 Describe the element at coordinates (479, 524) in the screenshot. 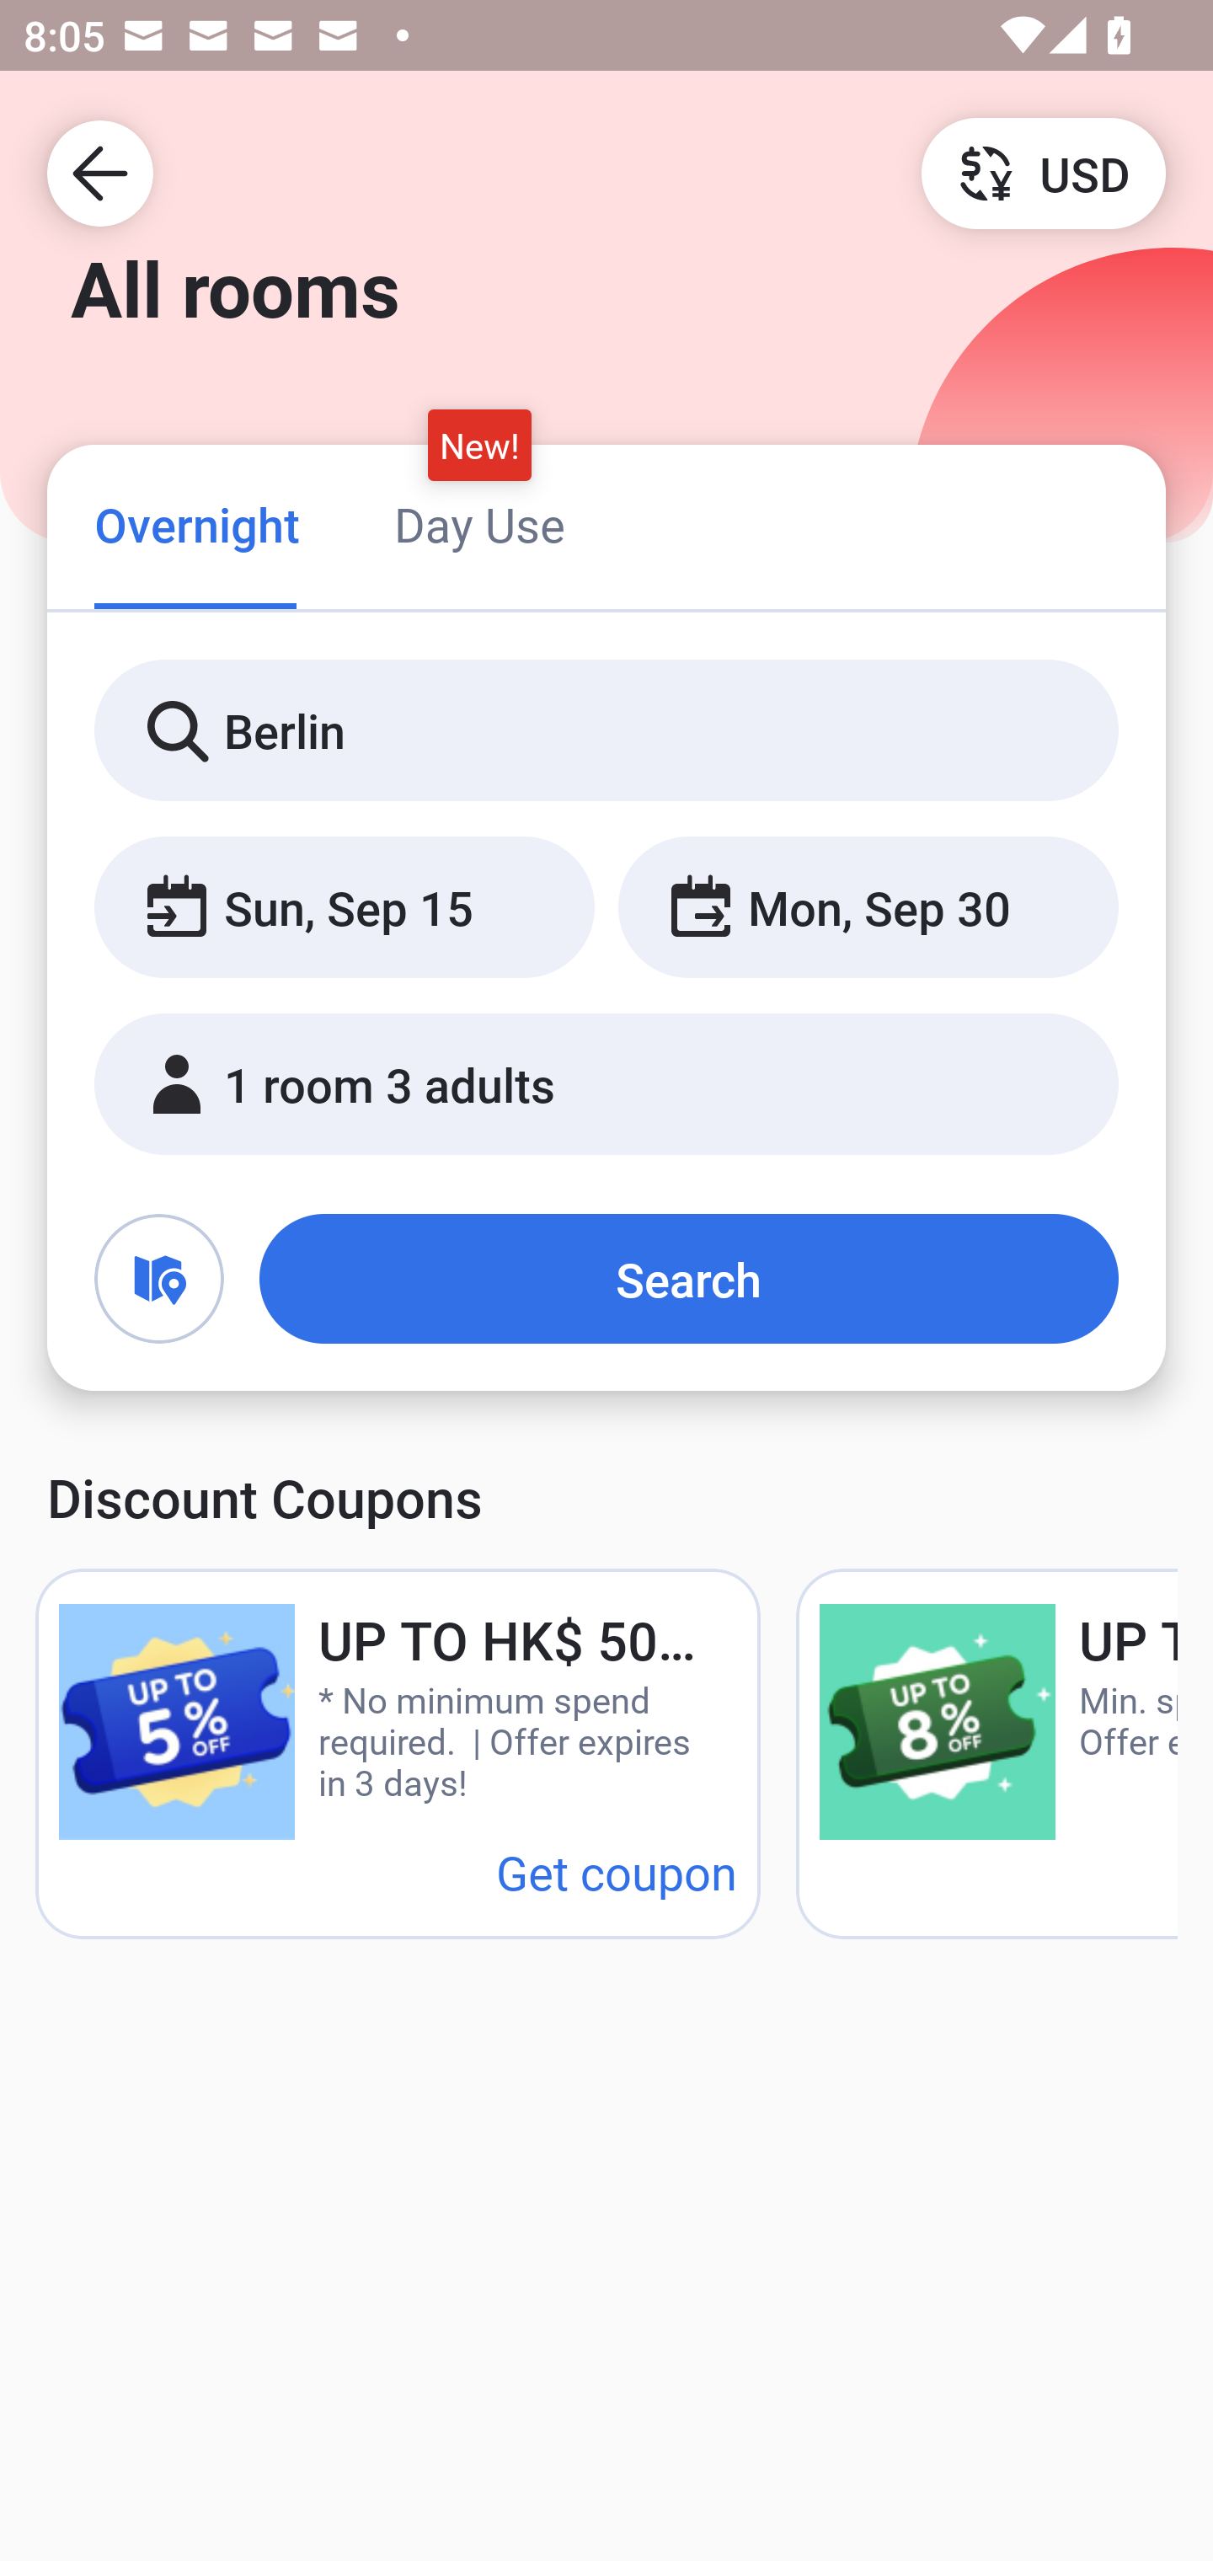

I see `Day Use` at that location.